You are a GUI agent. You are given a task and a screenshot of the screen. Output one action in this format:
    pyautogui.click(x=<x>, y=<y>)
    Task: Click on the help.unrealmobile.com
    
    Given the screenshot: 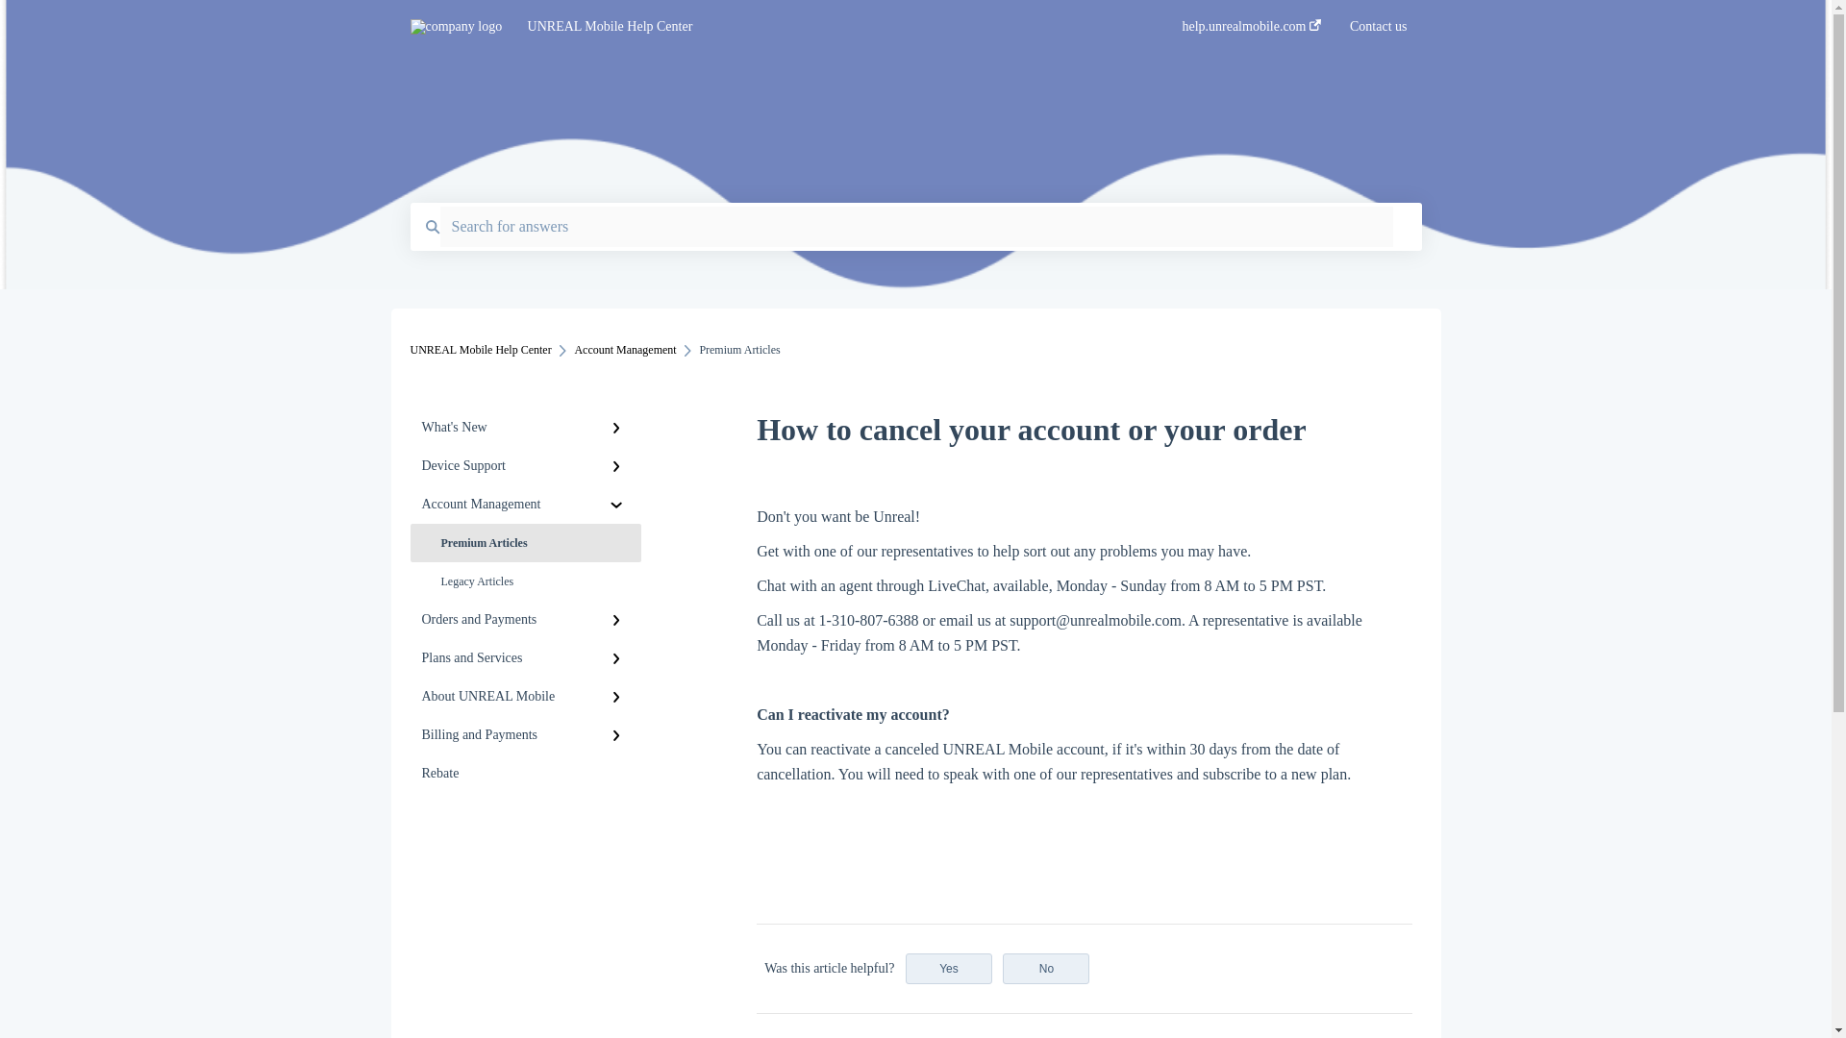 What is the action you would take?
    pyautogui.click(x=1251, y=32)
    